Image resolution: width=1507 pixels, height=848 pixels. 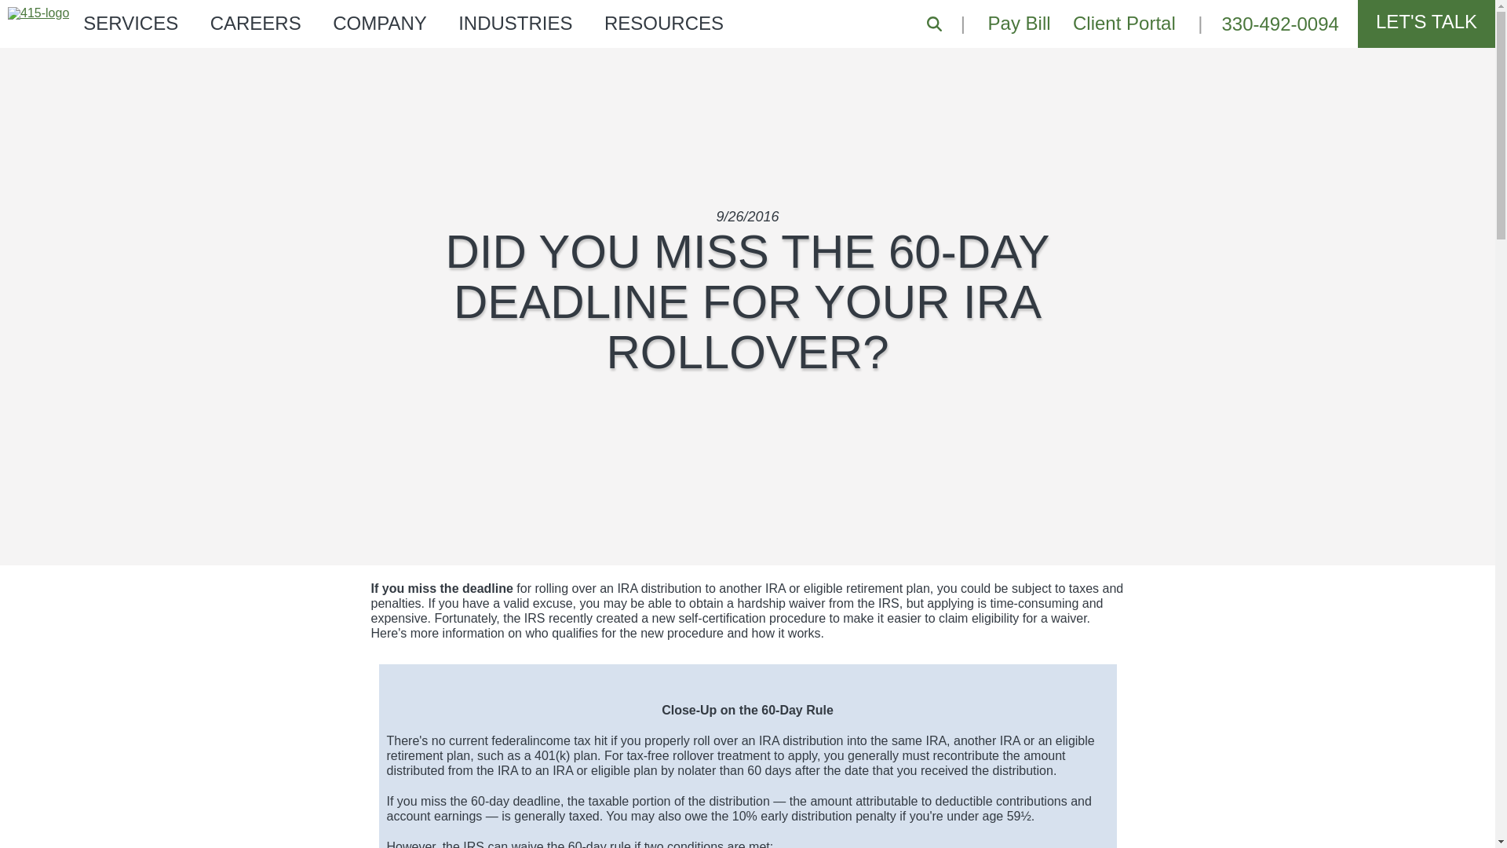 What do you see at coordinates (515, 24) in the screenshot?
I see `INDUSTRIES` at bounding box center [515, 24].